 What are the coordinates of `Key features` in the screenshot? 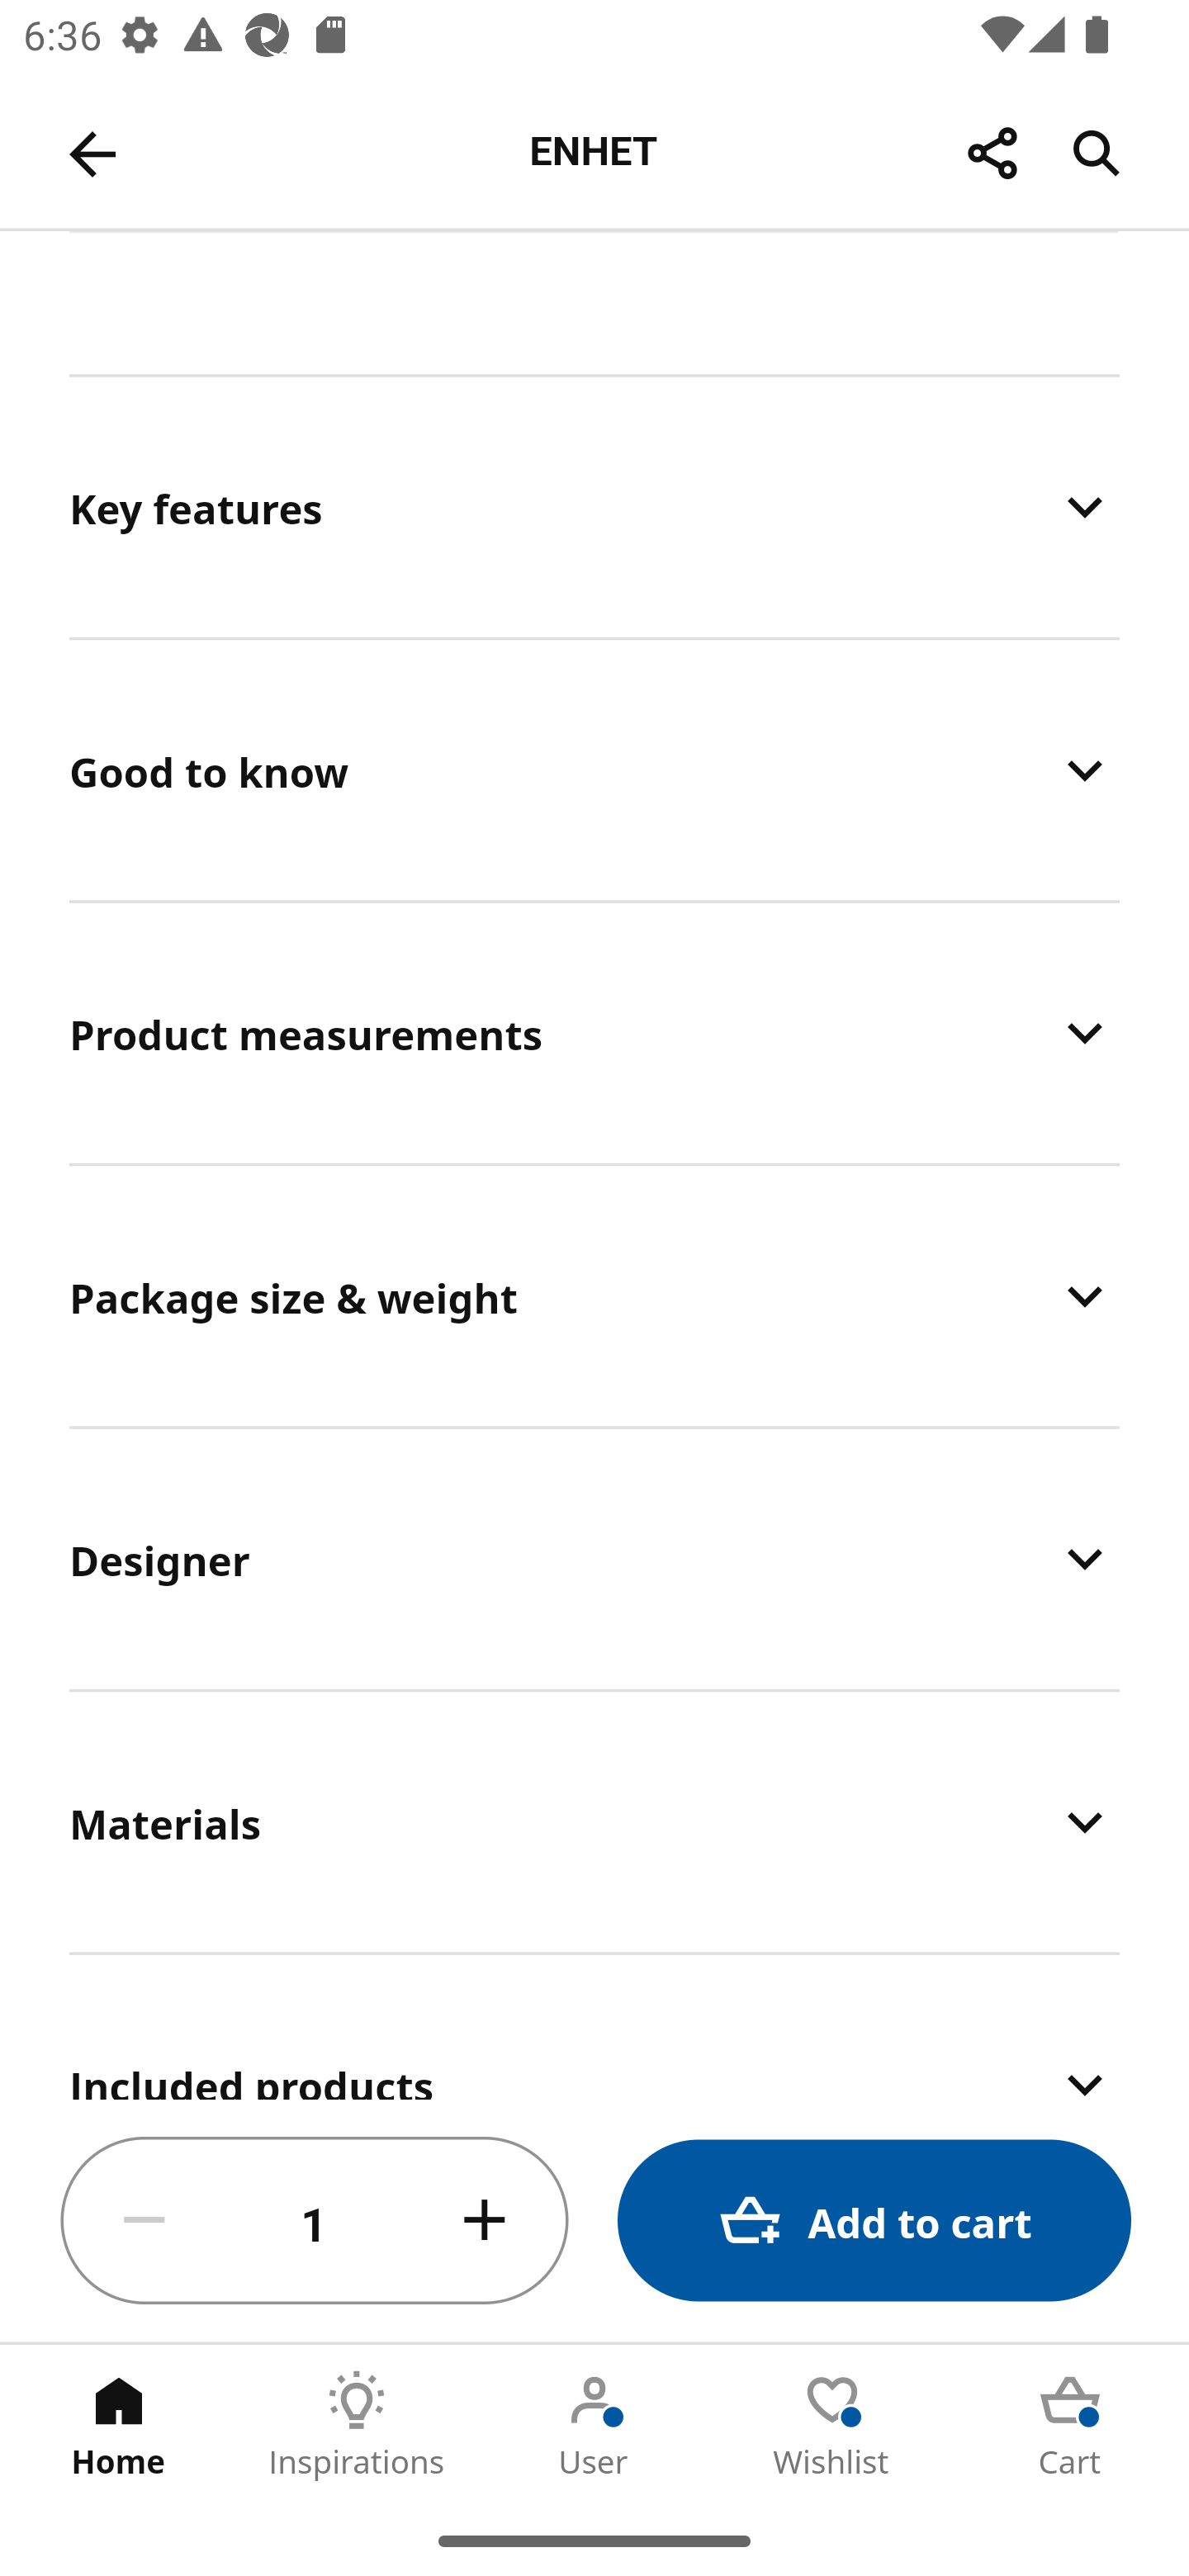 It's located at (594, 505).